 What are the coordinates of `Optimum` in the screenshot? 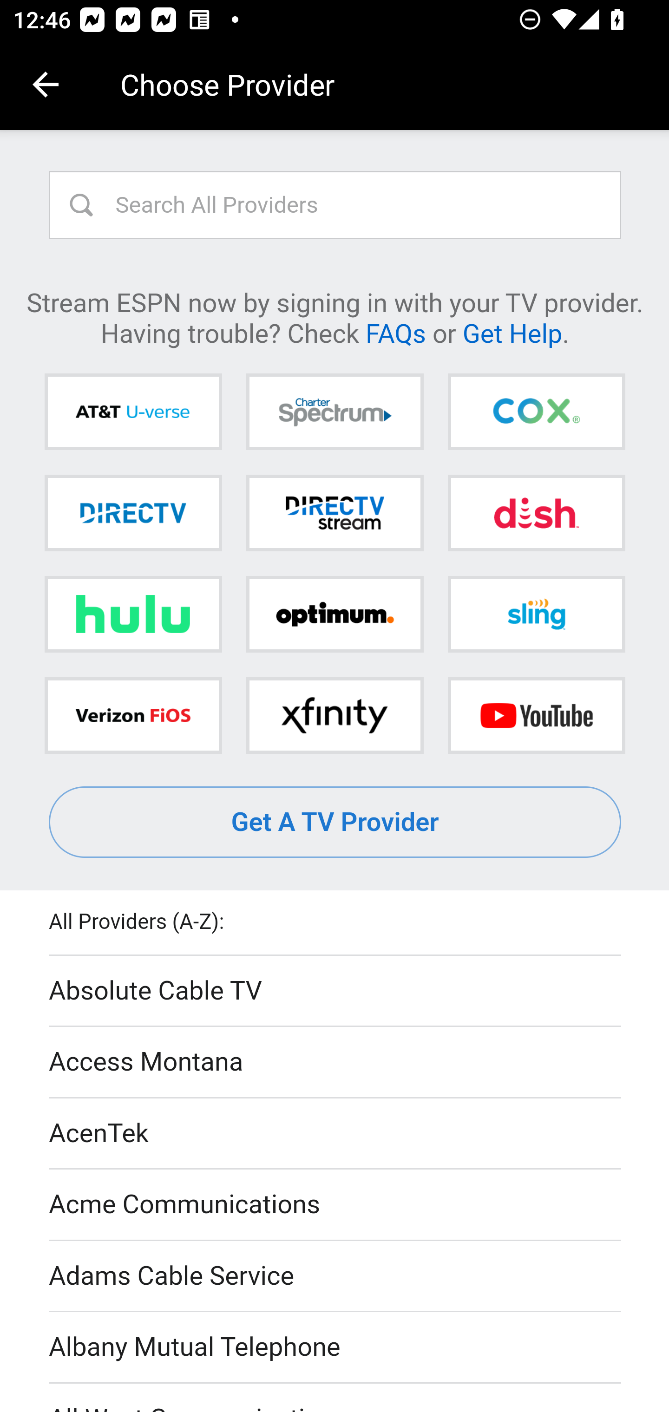 It's located at (334, 614).